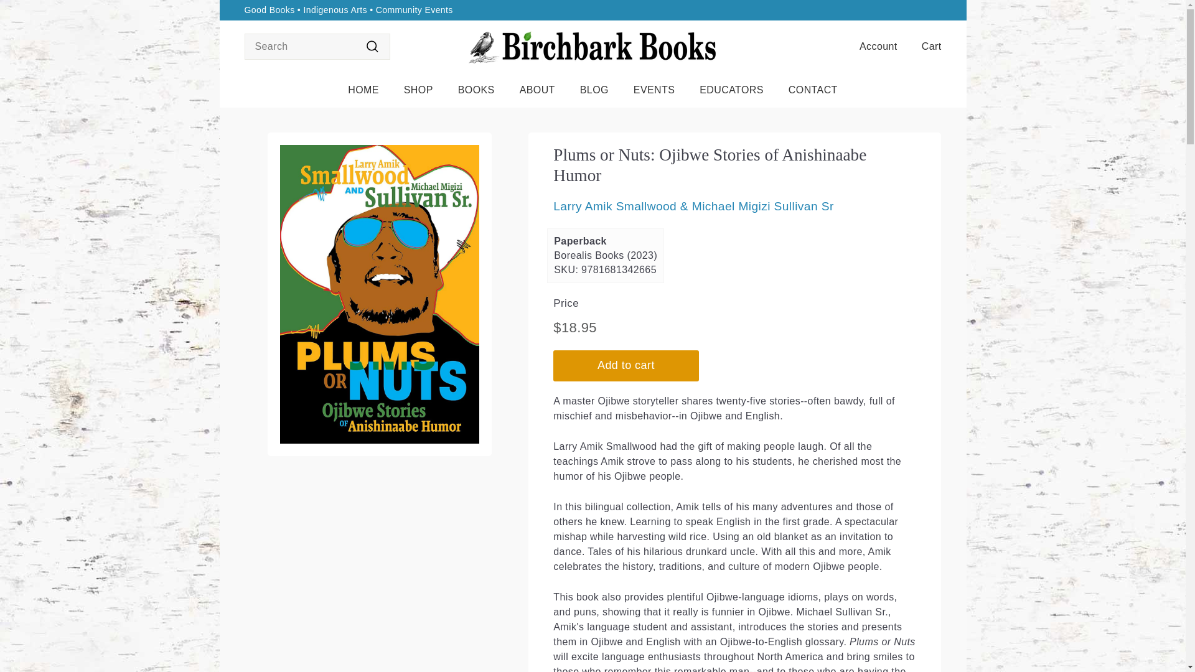 The image size is (1195, 672). Describe the element at coordinates (937, 10) in the screenshot. I see `Birchbark Books on Instagram` at that location.